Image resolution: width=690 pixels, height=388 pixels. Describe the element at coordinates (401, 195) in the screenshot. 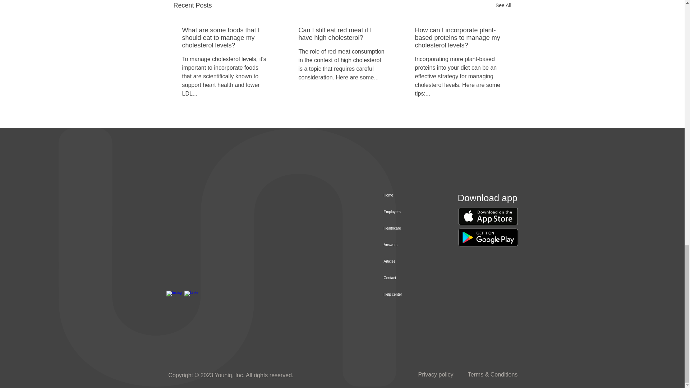

I see `Home` at that location.